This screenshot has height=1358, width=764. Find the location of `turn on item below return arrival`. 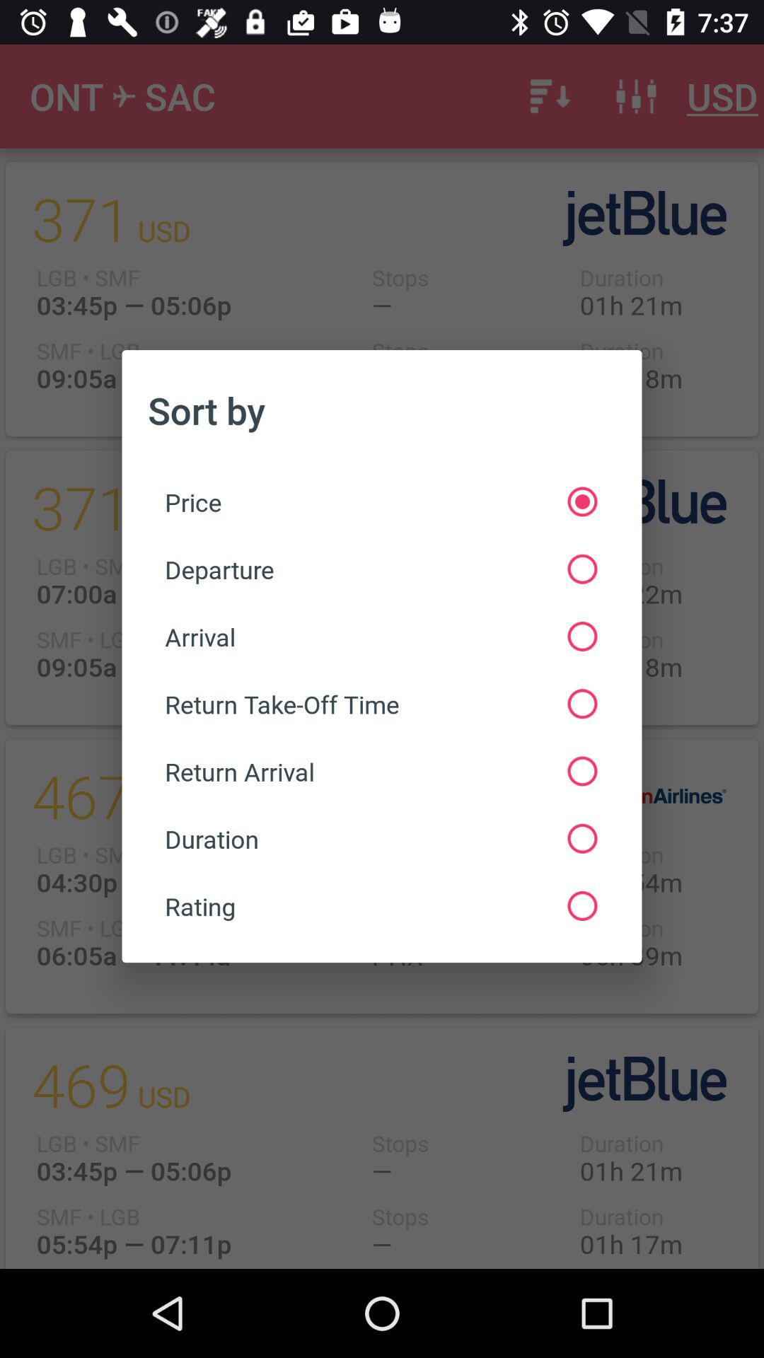

turn on item below return arrival is located at coordinates (381, 839).